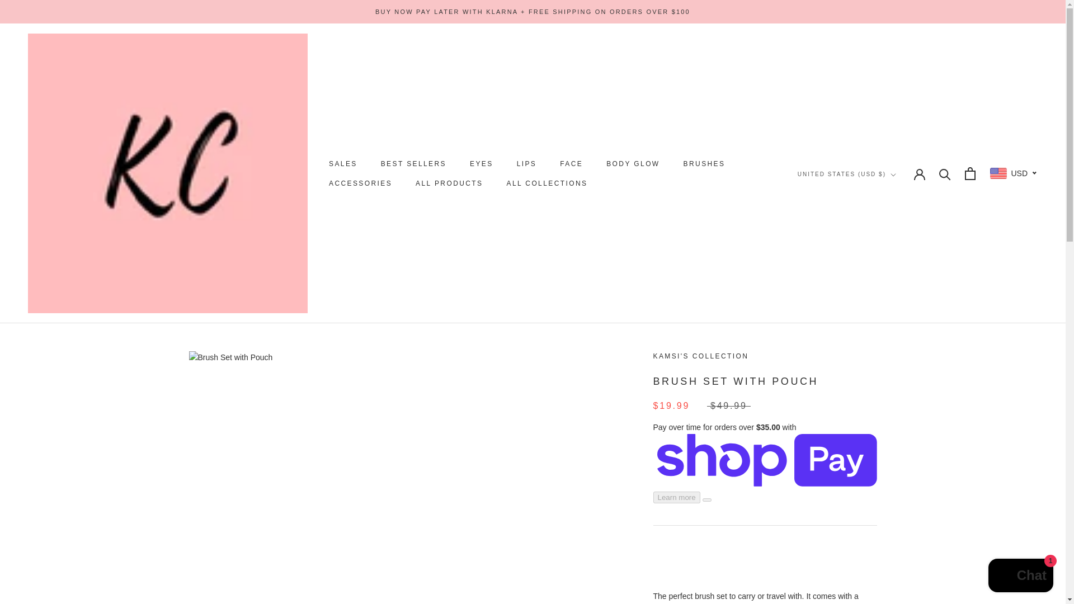 The image size is (1074, 604). What do you see at coordinates (414, 164) in the screenshot?
I see `Shopify online store chat` at bounding box center [414, 164].